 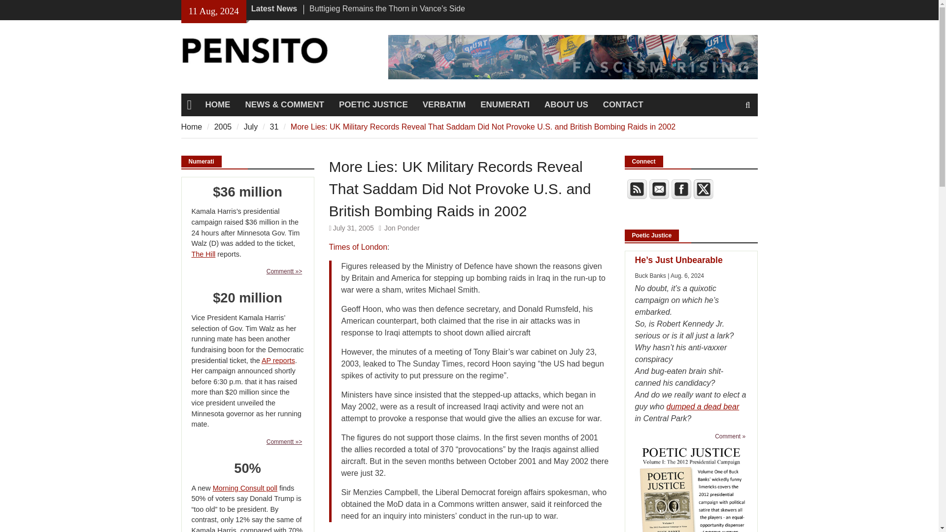 I want to click on RSS, so click(x=636, y=189).